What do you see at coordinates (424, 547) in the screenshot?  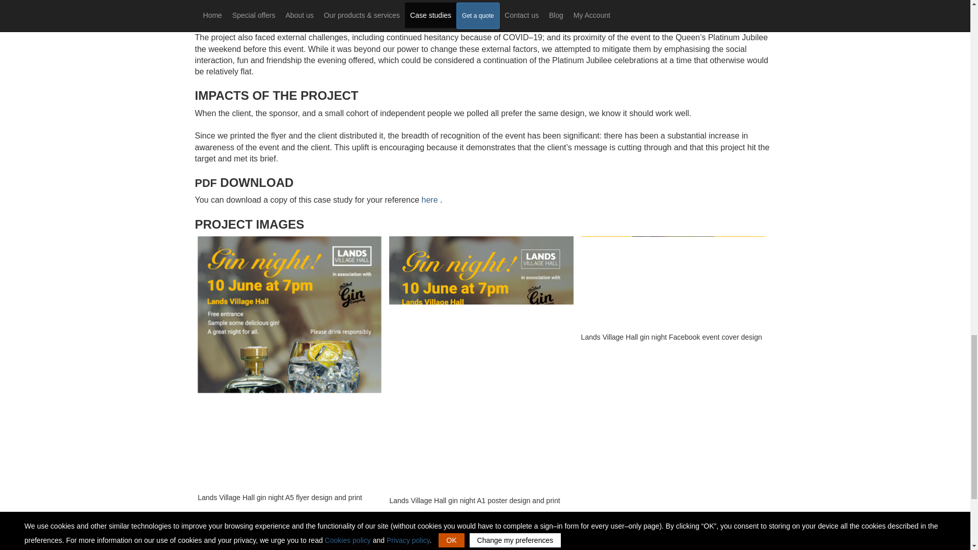 I see `MAINTENANCE` at bounding box center [424, 547].